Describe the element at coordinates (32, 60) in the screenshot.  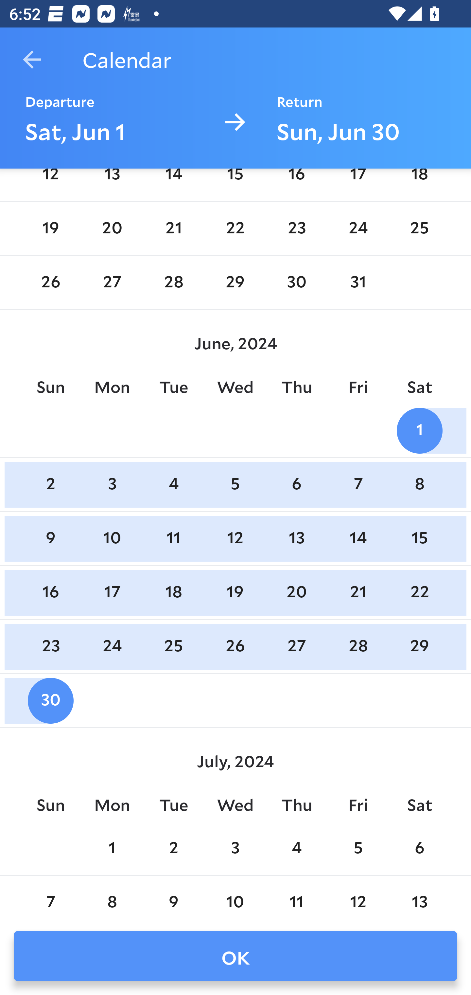
I see `Navigate up` at that location.